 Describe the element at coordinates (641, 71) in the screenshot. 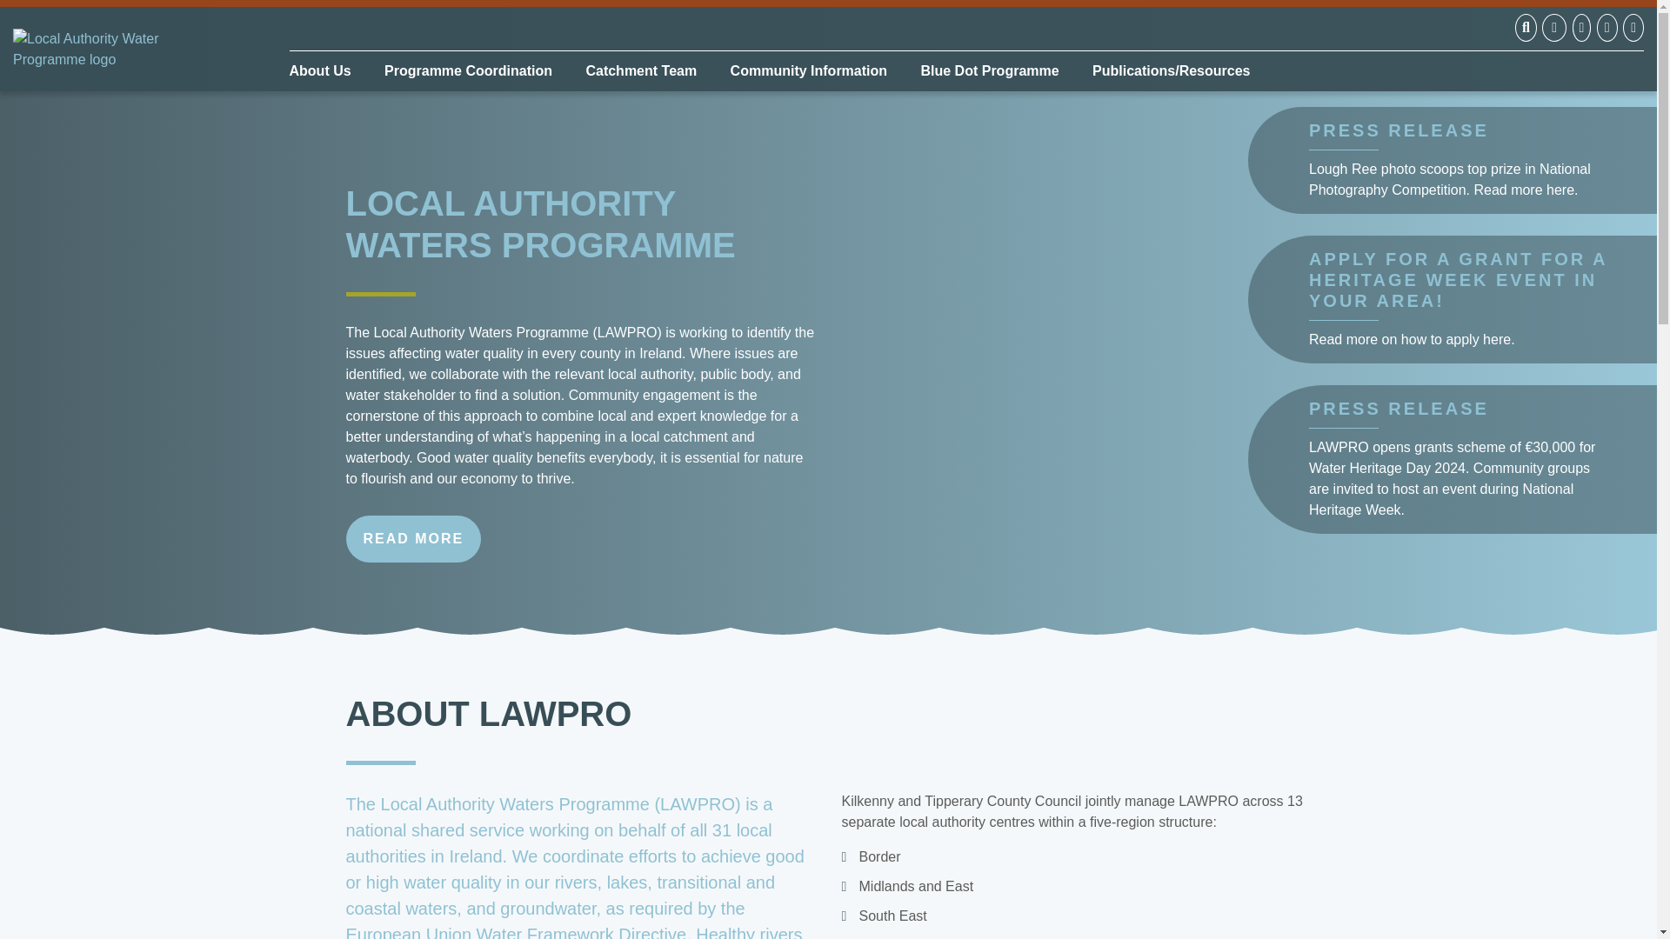

I see `Catchment Team` at that location.